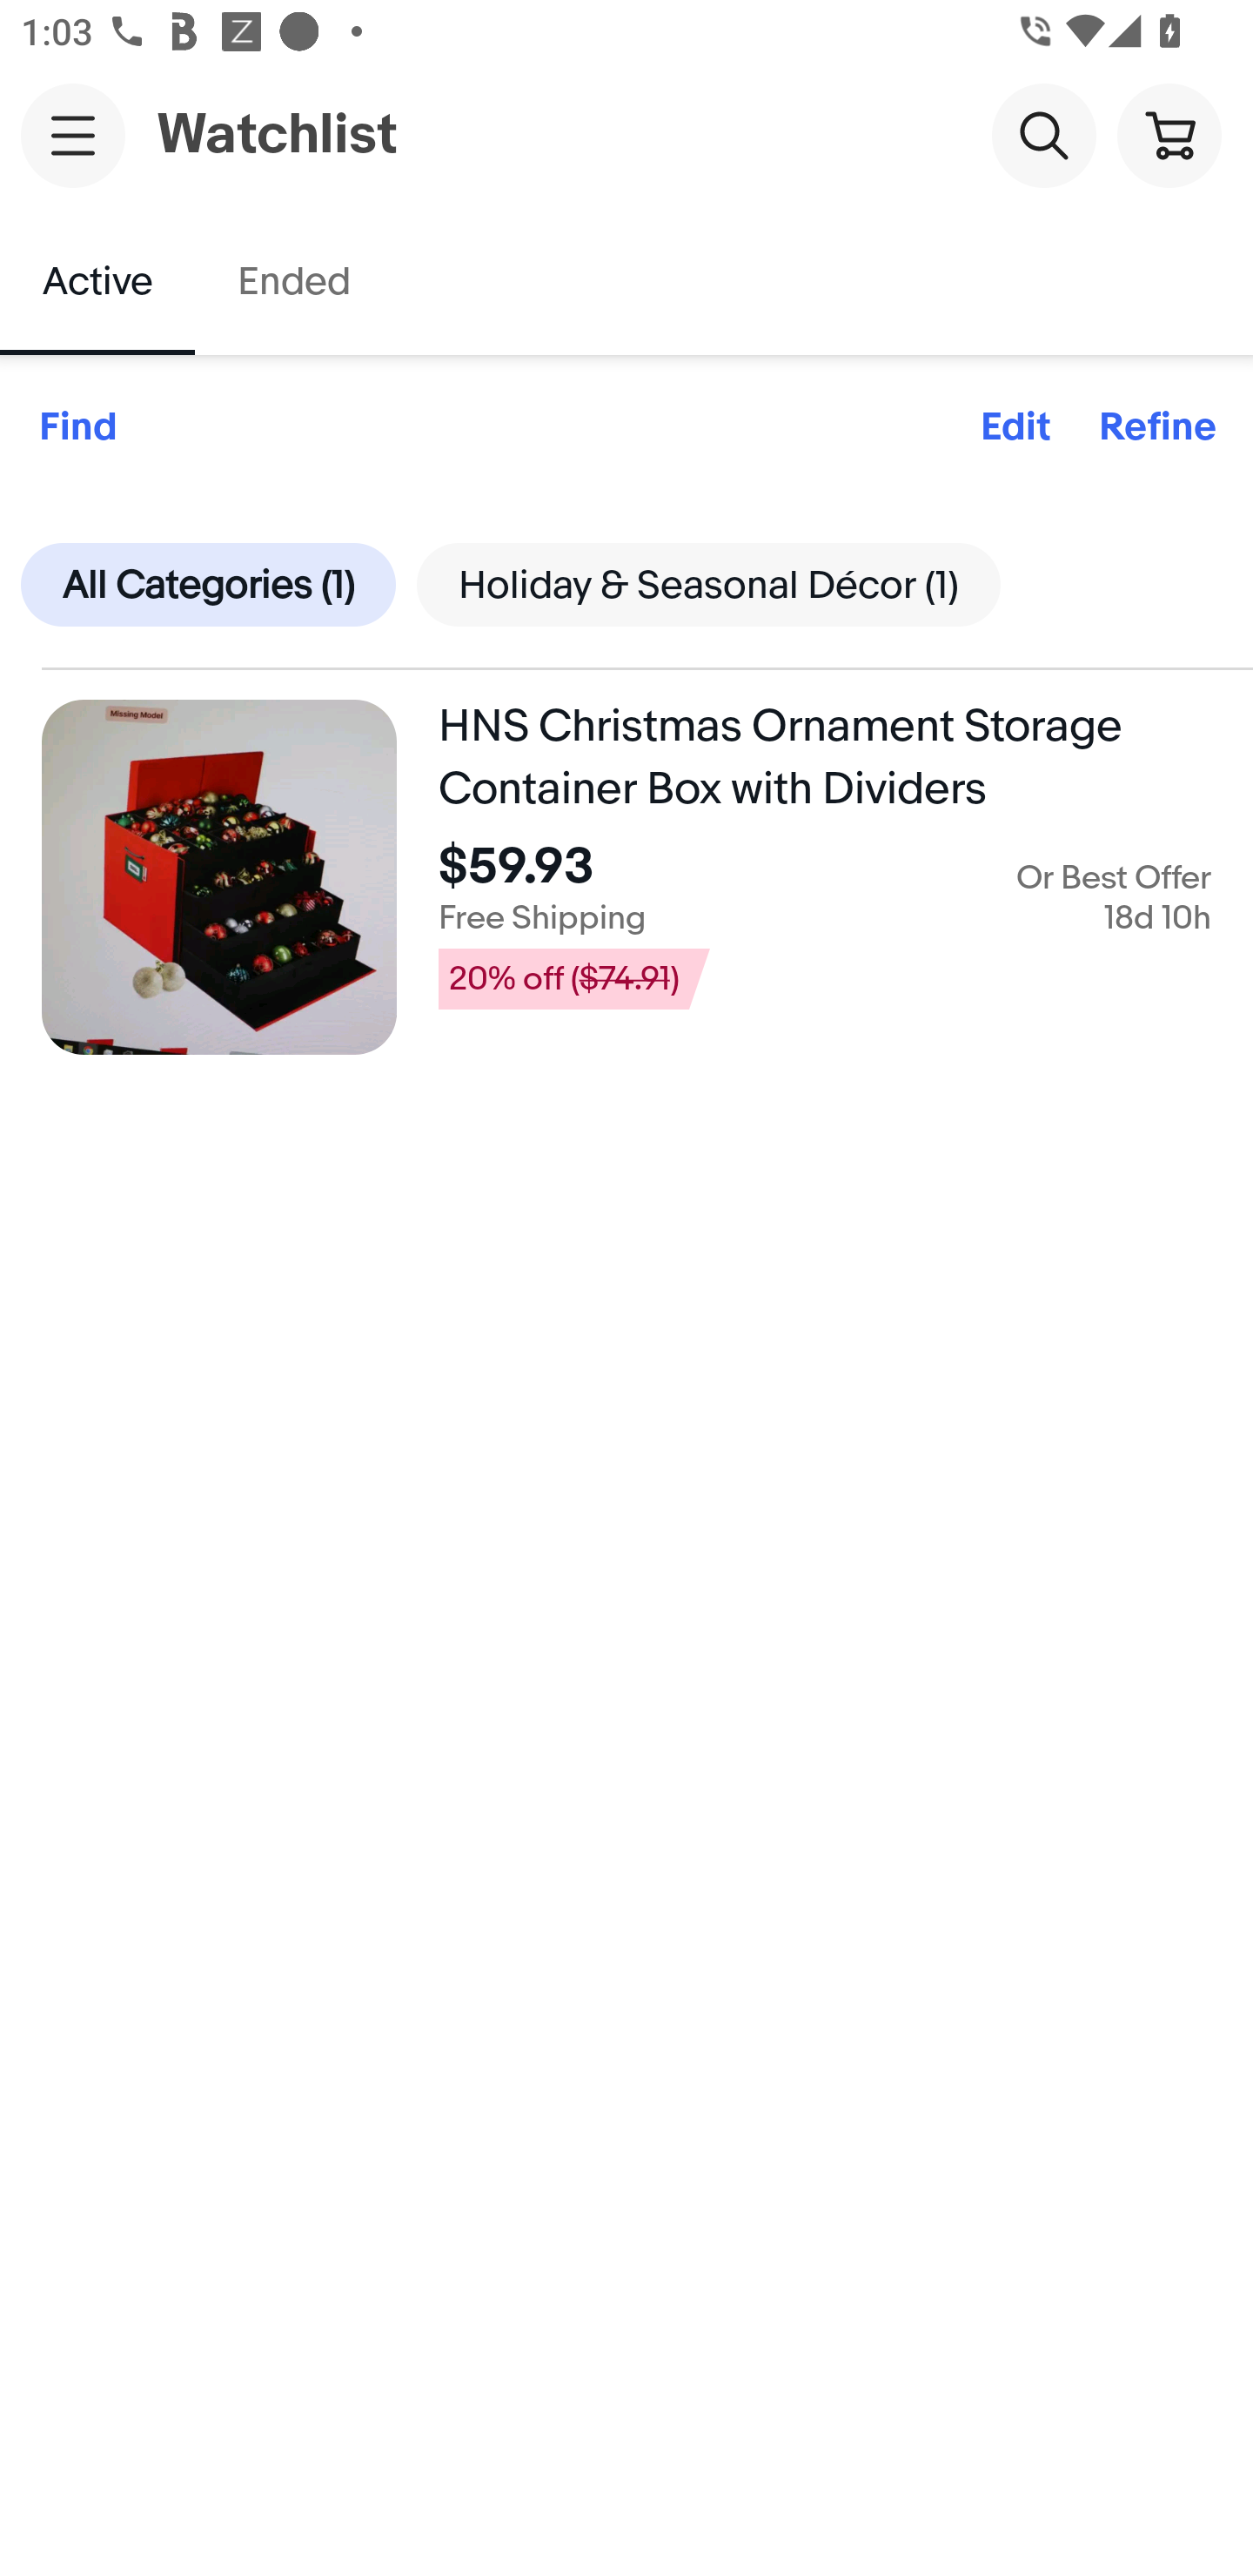  What do you see at coordinates (209, 584) in the screenshot?
I see `All Categories (1)` at bounding box center [209, 584].